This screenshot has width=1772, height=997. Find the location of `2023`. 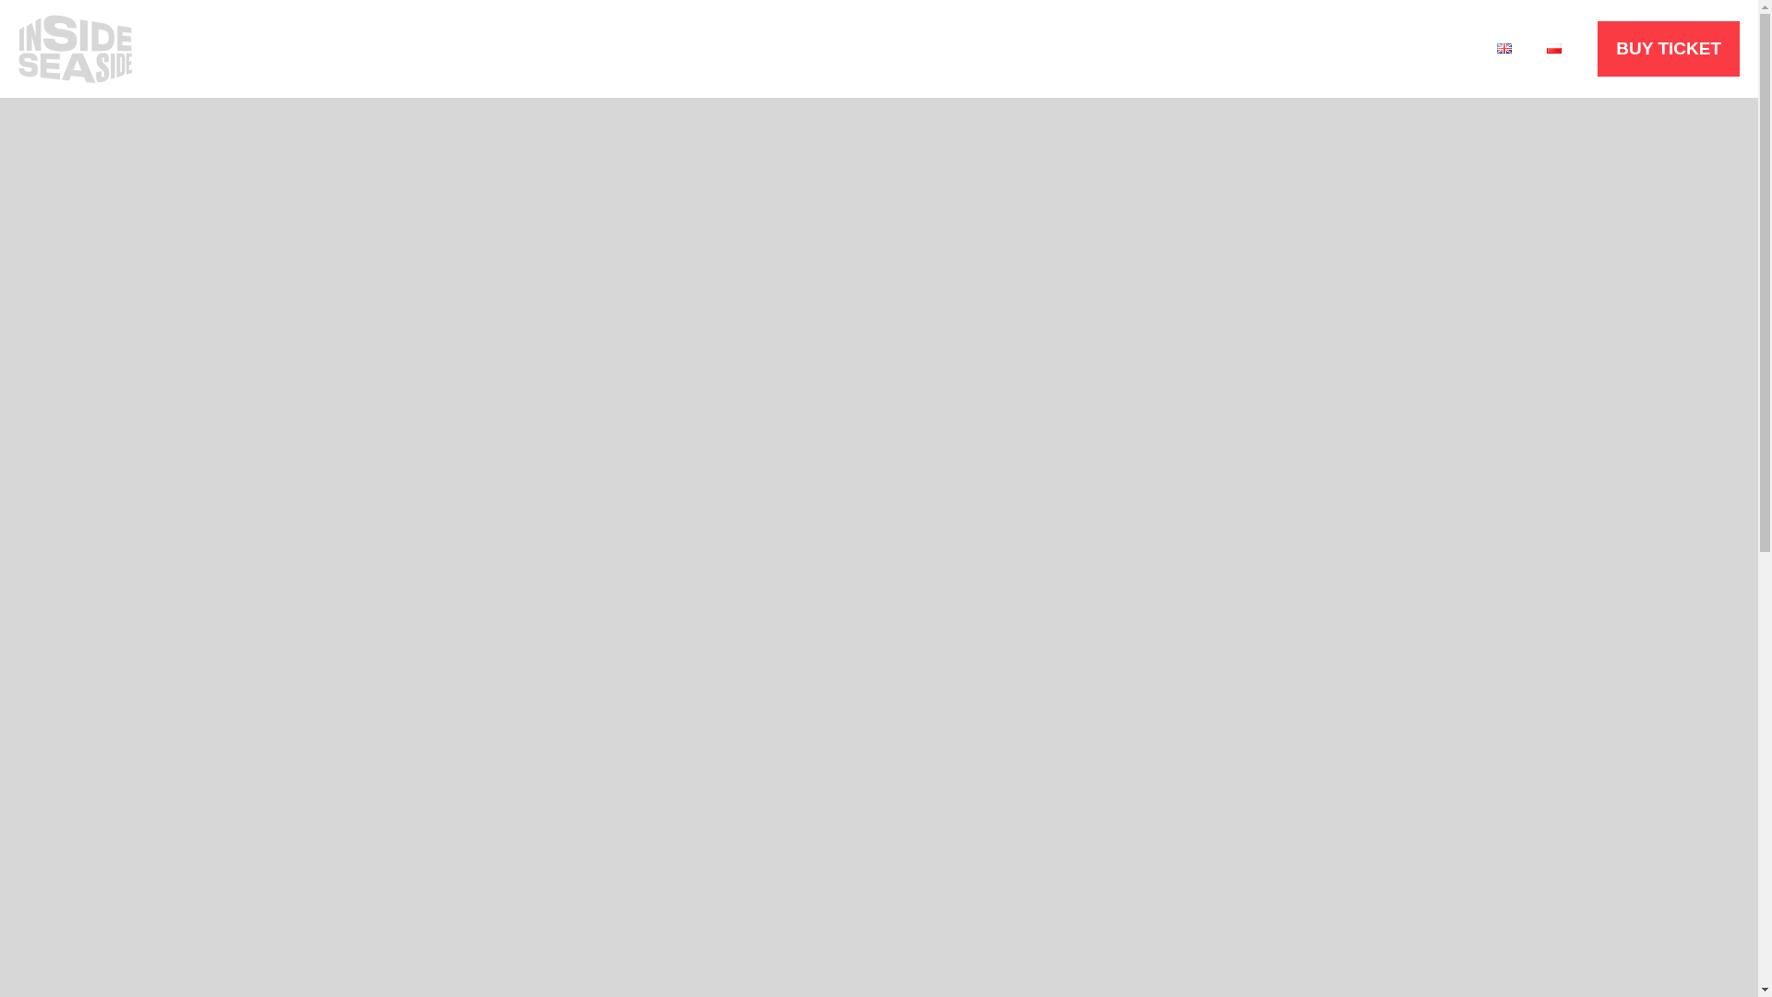

2023 is located at coordinates (1270, 48).